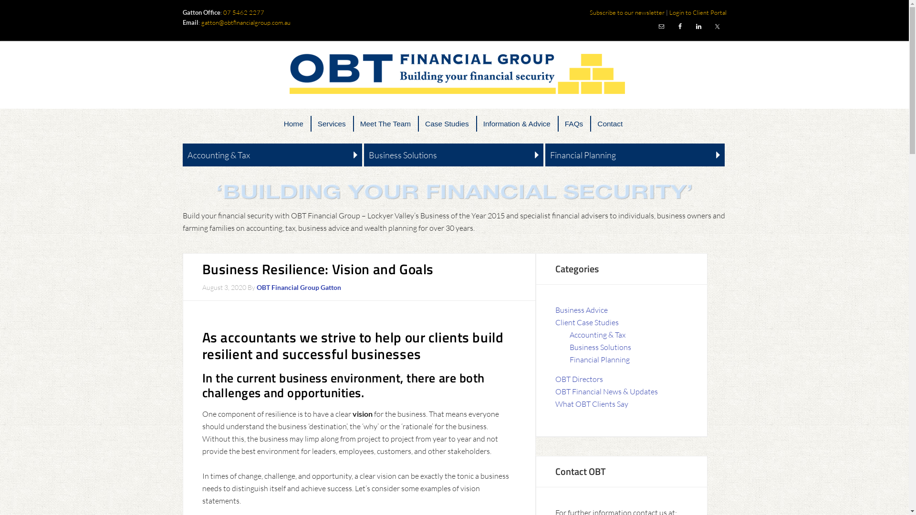 The width and height of the screenshot is (916, 515). Describe the element at coordinates (697, 12) in the screenshot. I see `Login to Client Portal` at that location.